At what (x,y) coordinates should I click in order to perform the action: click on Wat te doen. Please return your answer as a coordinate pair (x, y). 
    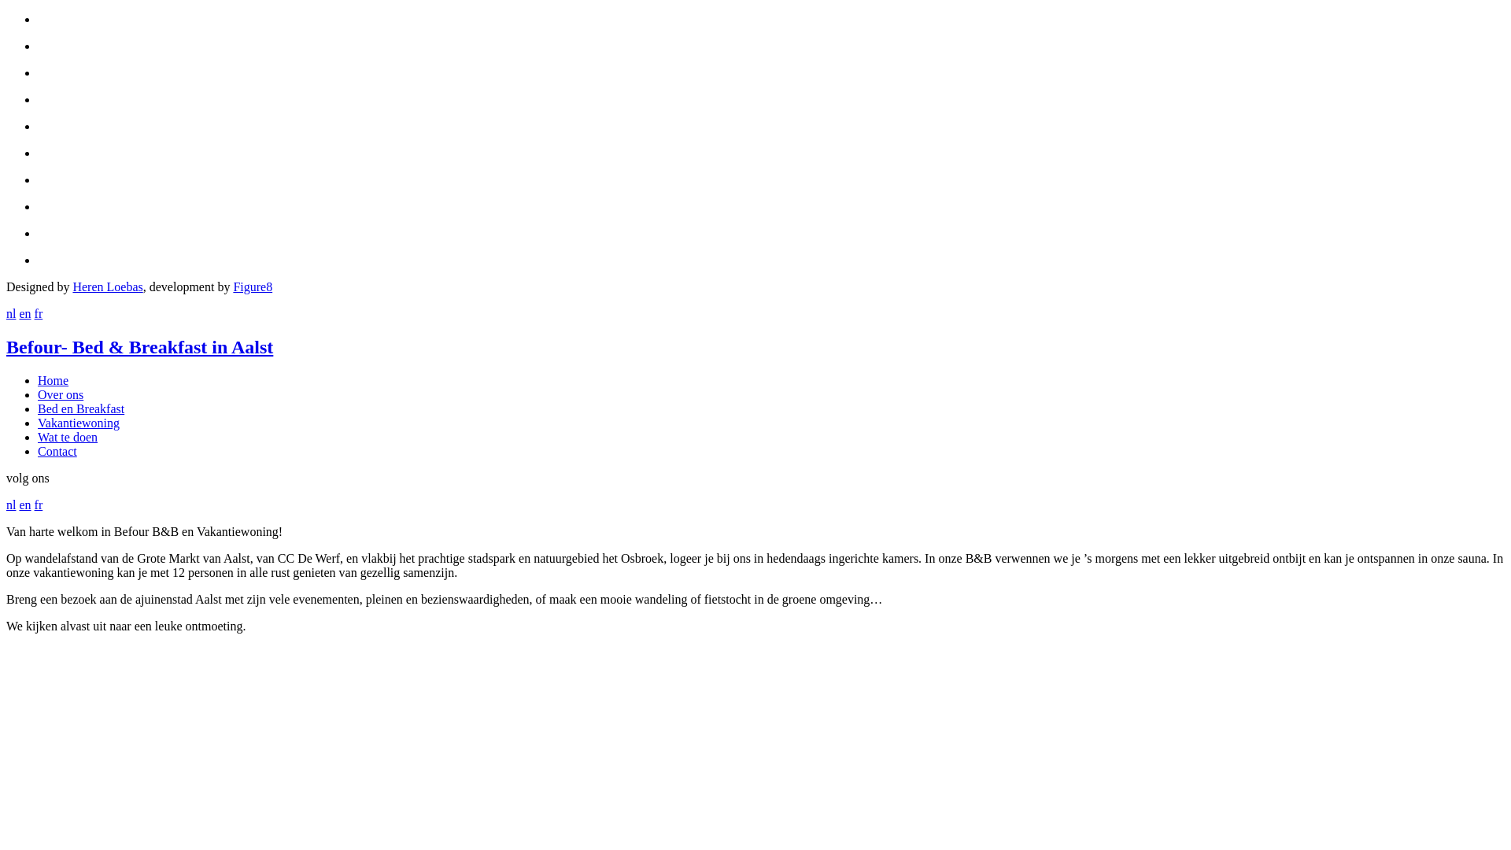
    Looking at the image, I should click on (68, 438).